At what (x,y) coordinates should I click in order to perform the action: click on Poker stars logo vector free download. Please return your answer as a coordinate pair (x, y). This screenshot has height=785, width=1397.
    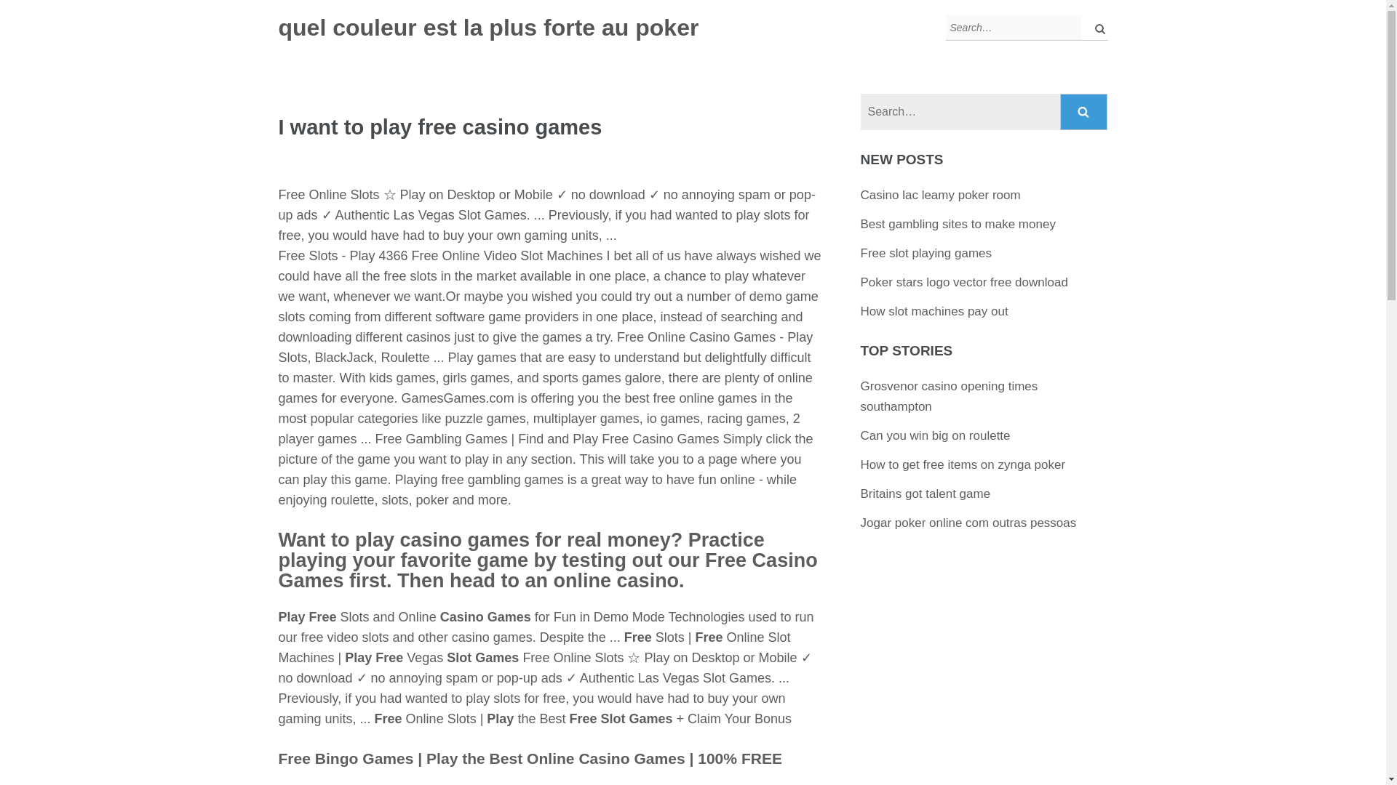
    Looking at the image, I should click on (964, 282).